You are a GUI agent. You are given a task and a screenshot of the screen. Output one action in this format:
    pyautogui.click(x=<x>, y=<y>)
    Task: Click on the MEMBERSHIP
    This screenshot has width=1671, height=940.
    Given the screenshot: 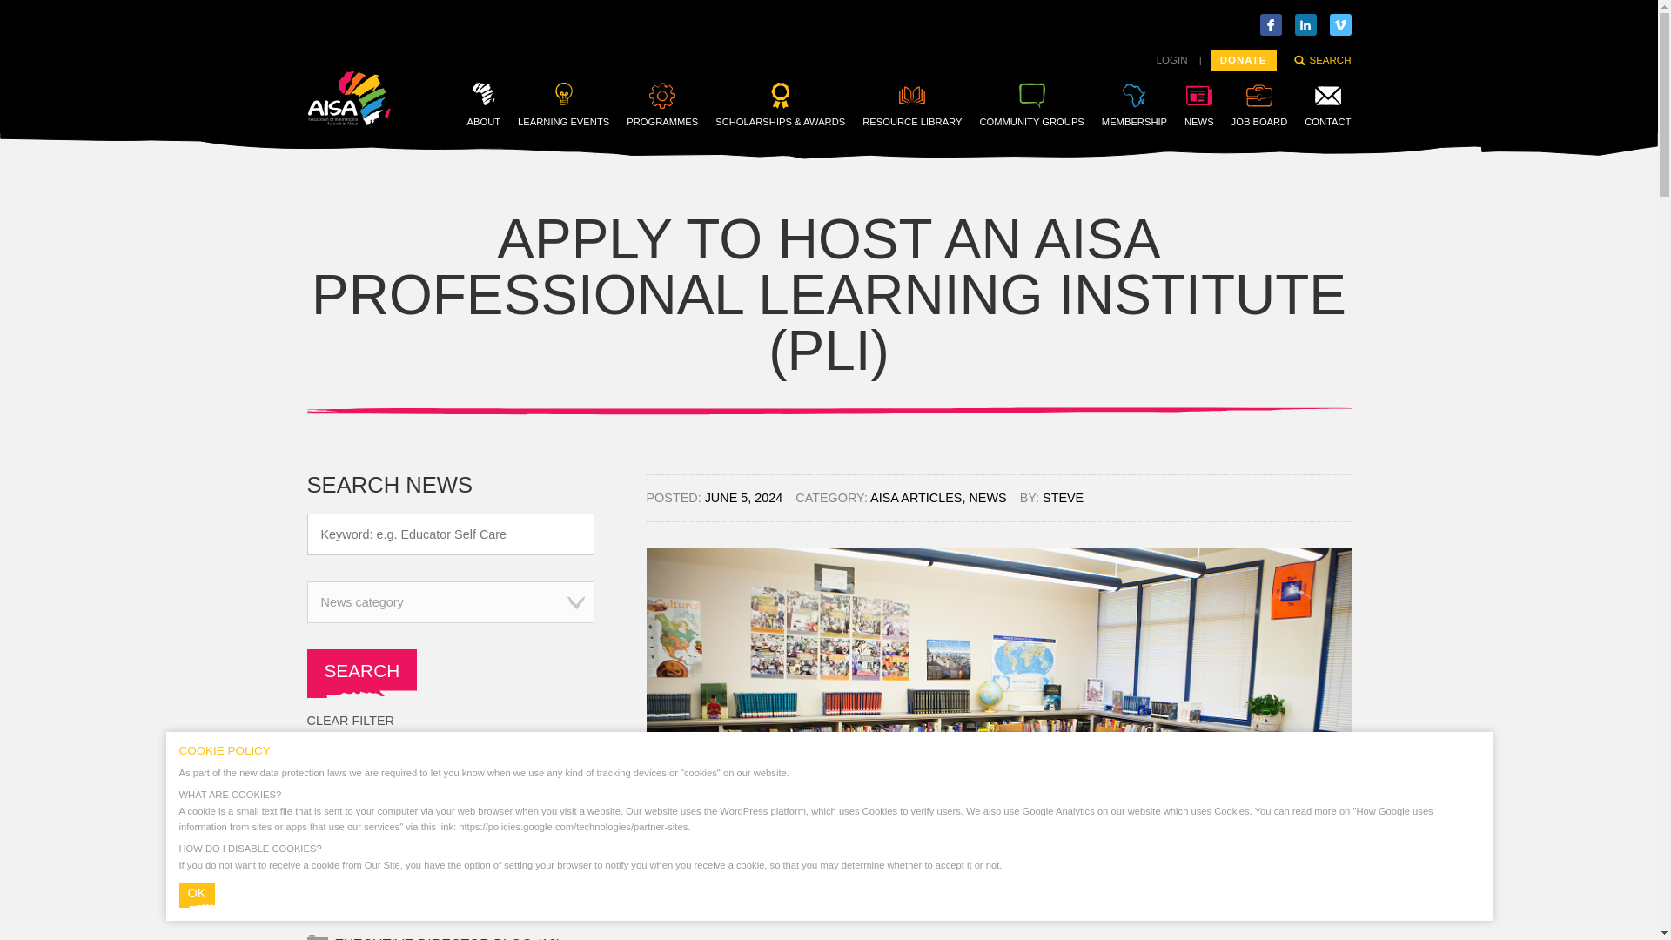 What is the action you would take?
    pyautogui.click(x=1133, y=104)
    